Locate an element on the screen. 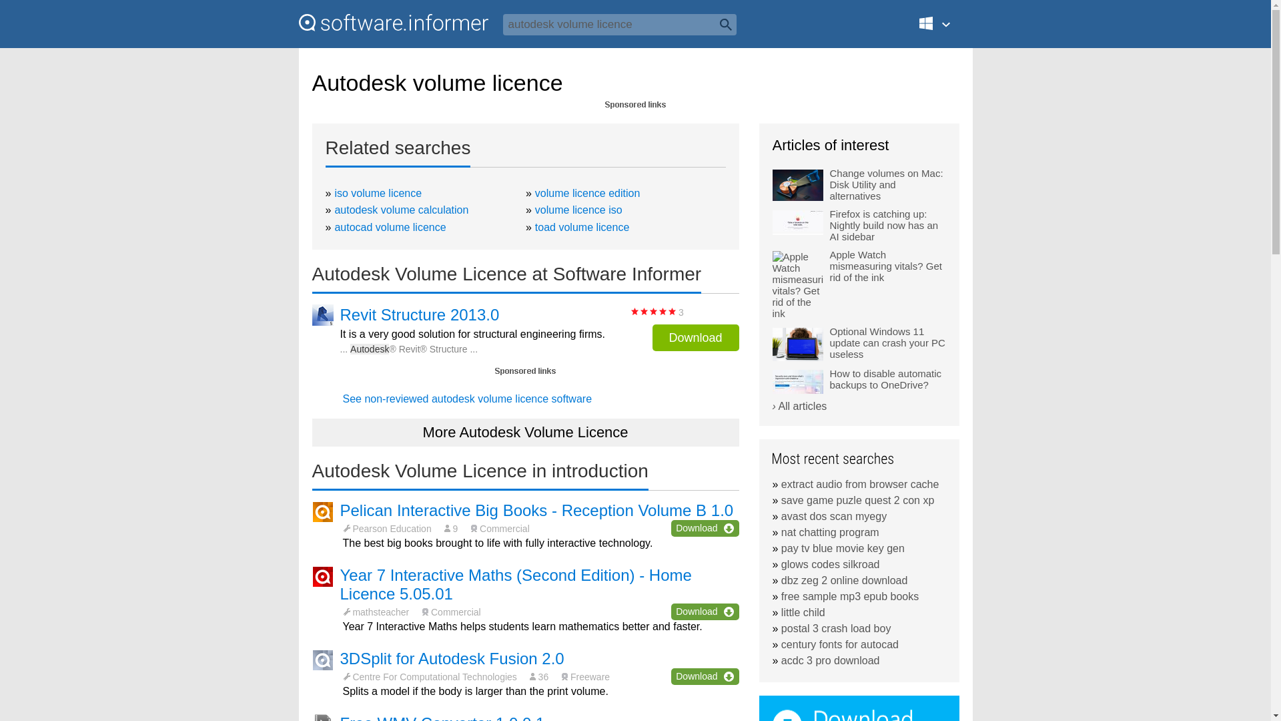  Revit Structure 2013.0 is located at coordinates (420, 315).